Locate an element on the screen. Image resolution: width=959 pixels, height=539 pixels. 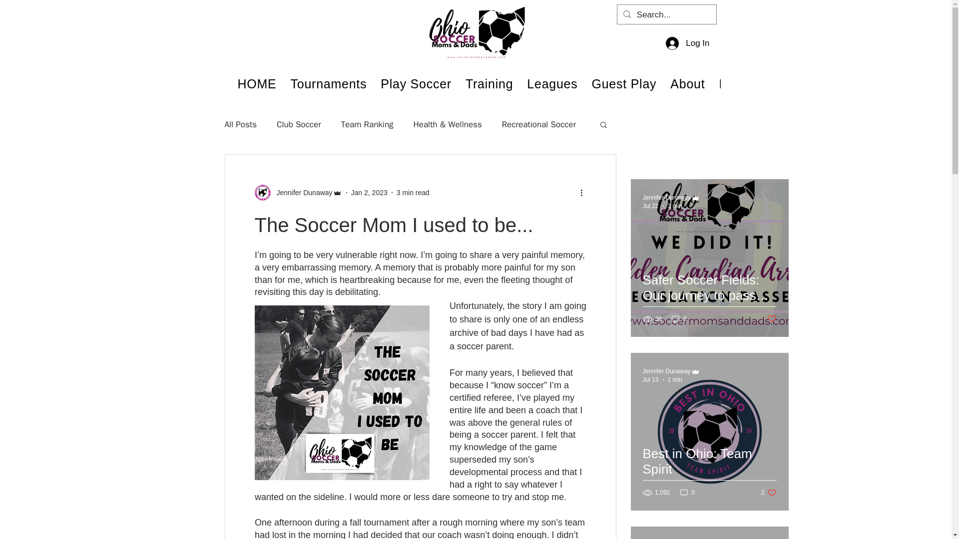
Jennifer Dunaway is located at coordinates (666, 197).